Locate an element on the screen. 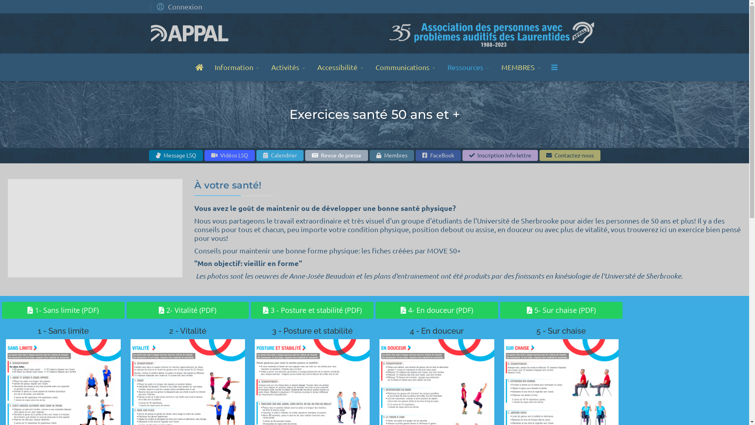  Connexion is located at coordinates (178, 6).